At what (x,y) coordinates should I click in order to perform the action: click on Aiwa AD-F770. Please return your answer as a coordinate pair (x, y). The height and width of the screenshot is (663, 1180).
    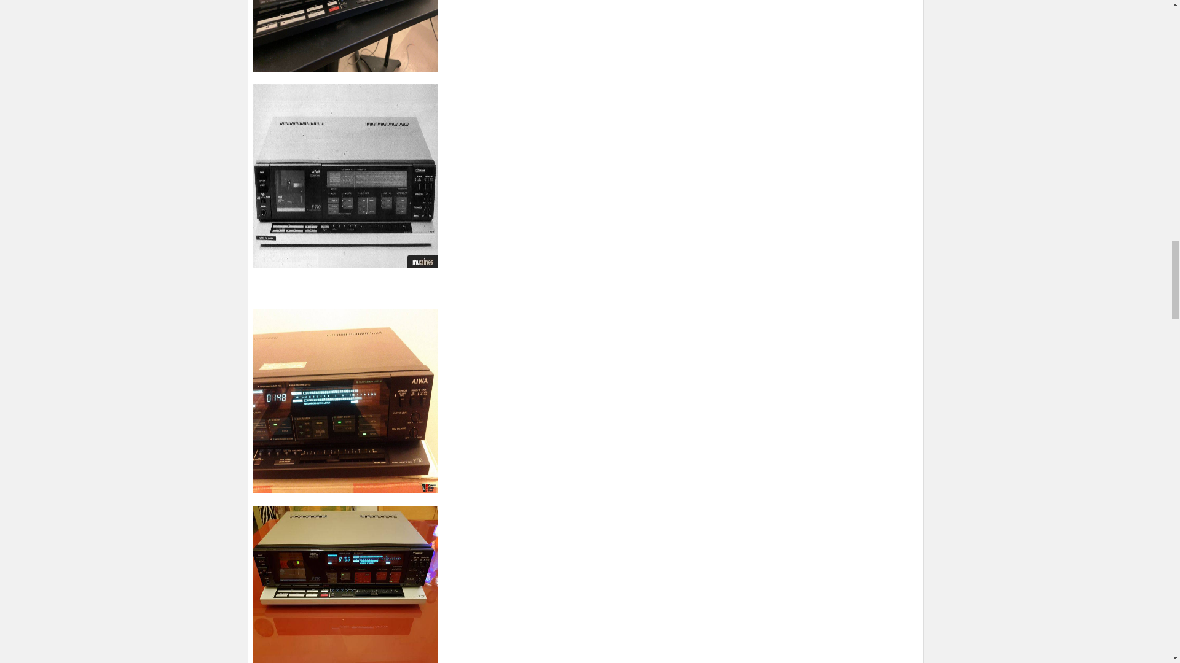
    Looking at the image, I should click on (345, 176).